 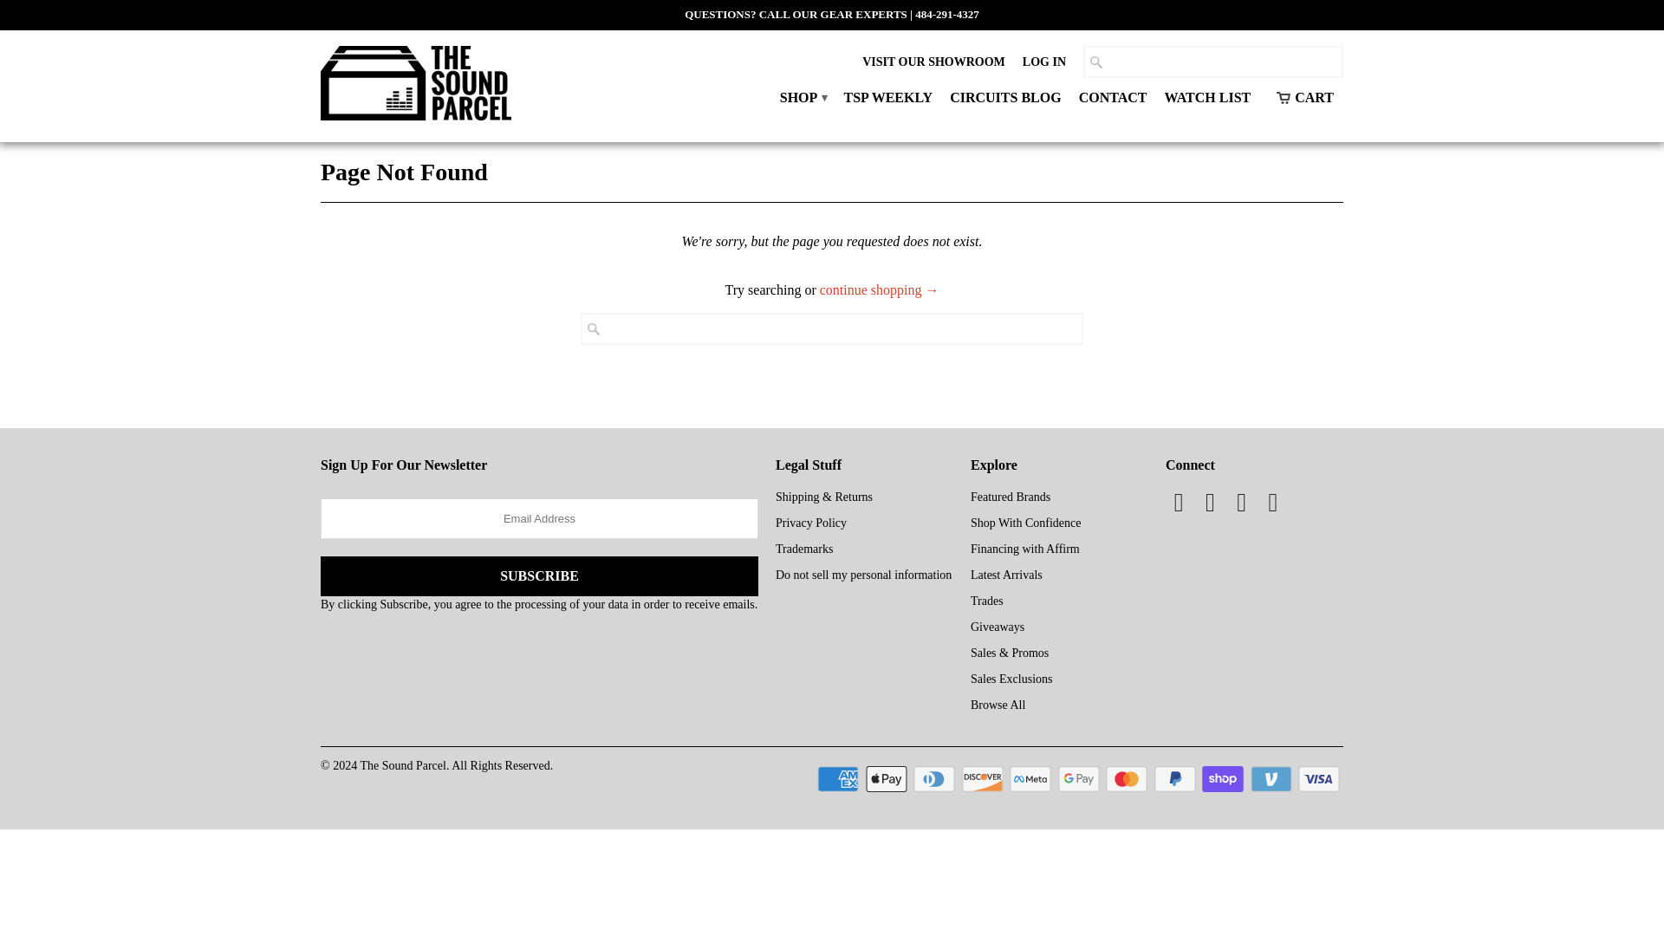 What do you see at coordinates (416, 84) in the screenshot?
I see `The Sound Parcel` at bounding box center [416, 84].